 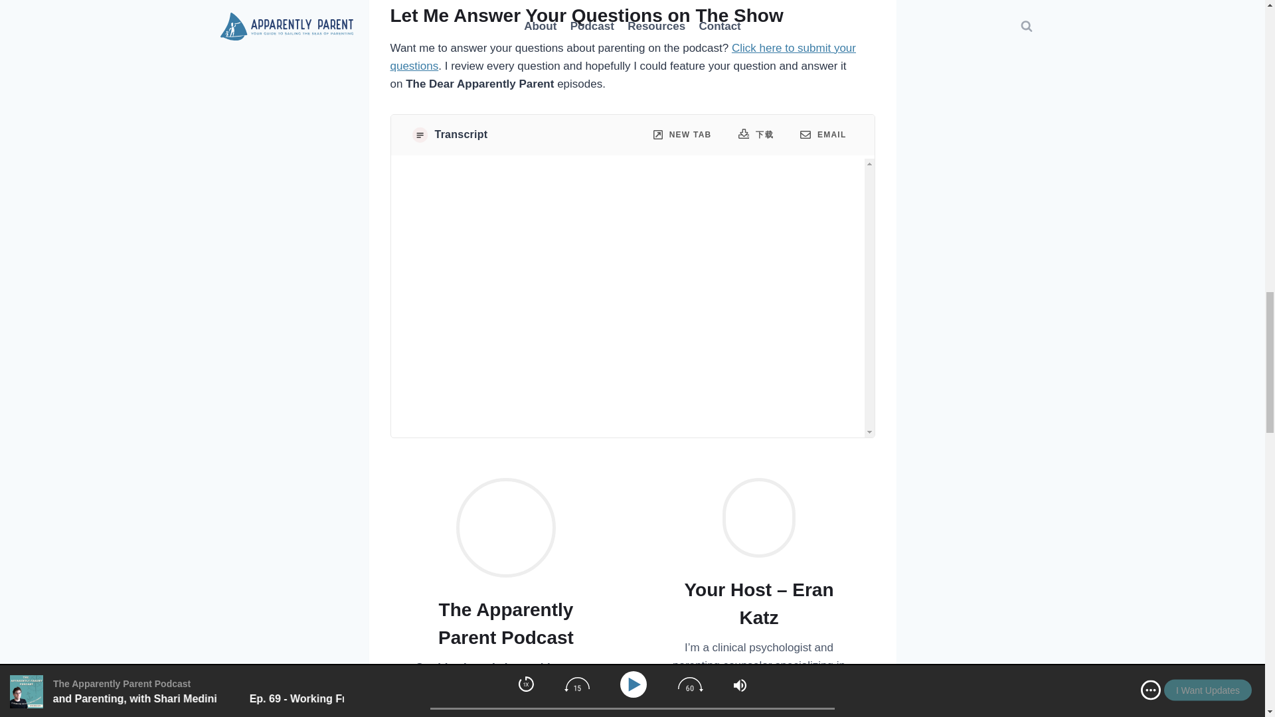 I want to click on NEW TAB, so click(x=683, y=135).